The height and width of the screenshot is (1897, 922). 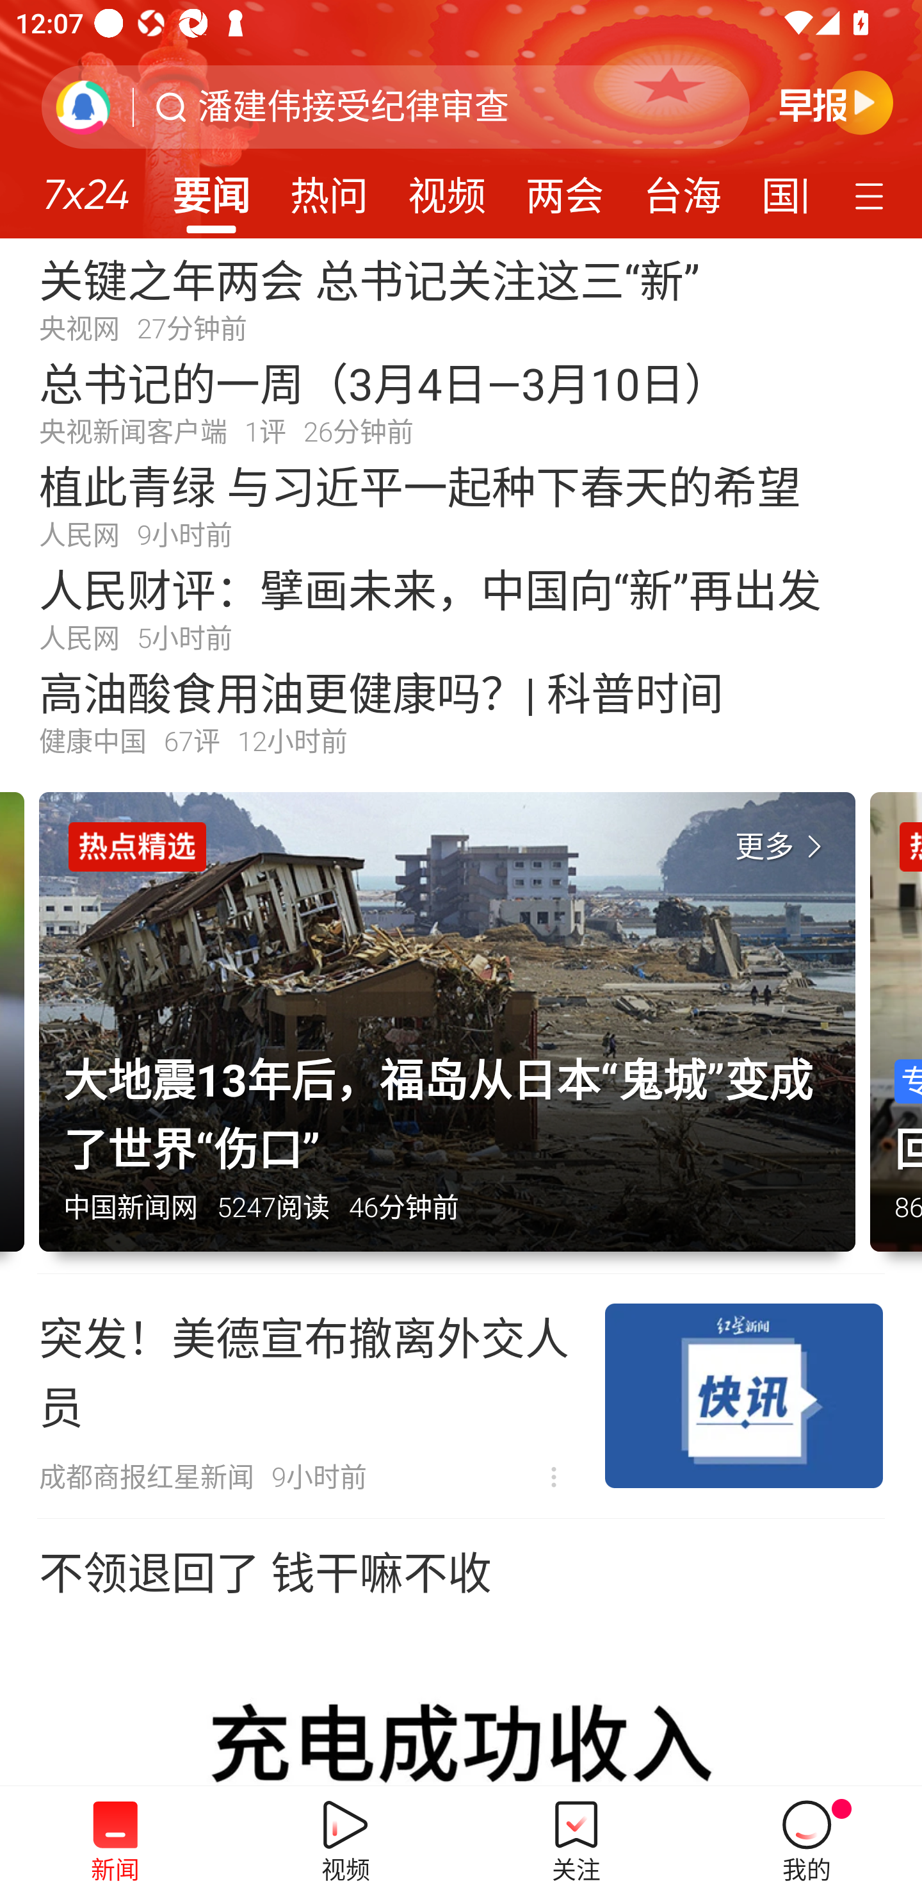 I want to click on 刷新, so click(x=83, y=106).